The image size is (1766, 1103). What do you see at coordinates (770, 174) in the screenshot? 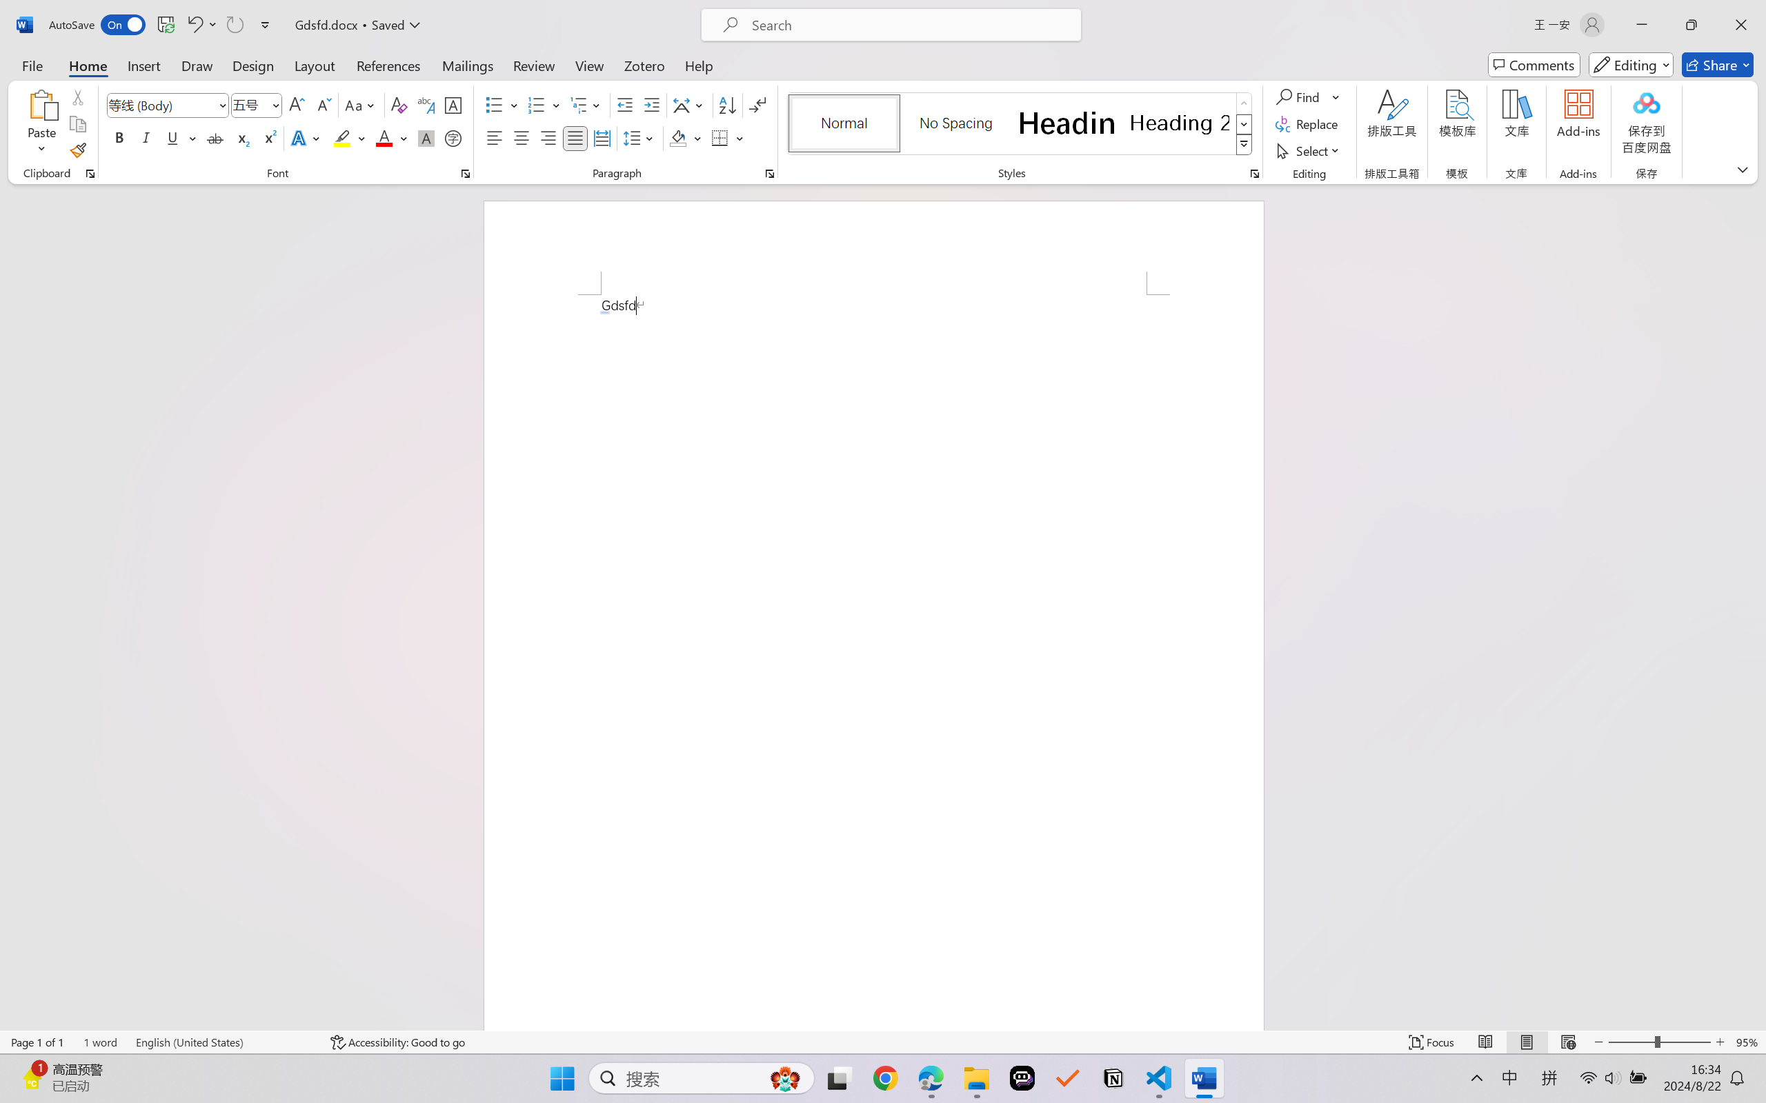
I see `Paragraph...` at bounding box center [770, 174].